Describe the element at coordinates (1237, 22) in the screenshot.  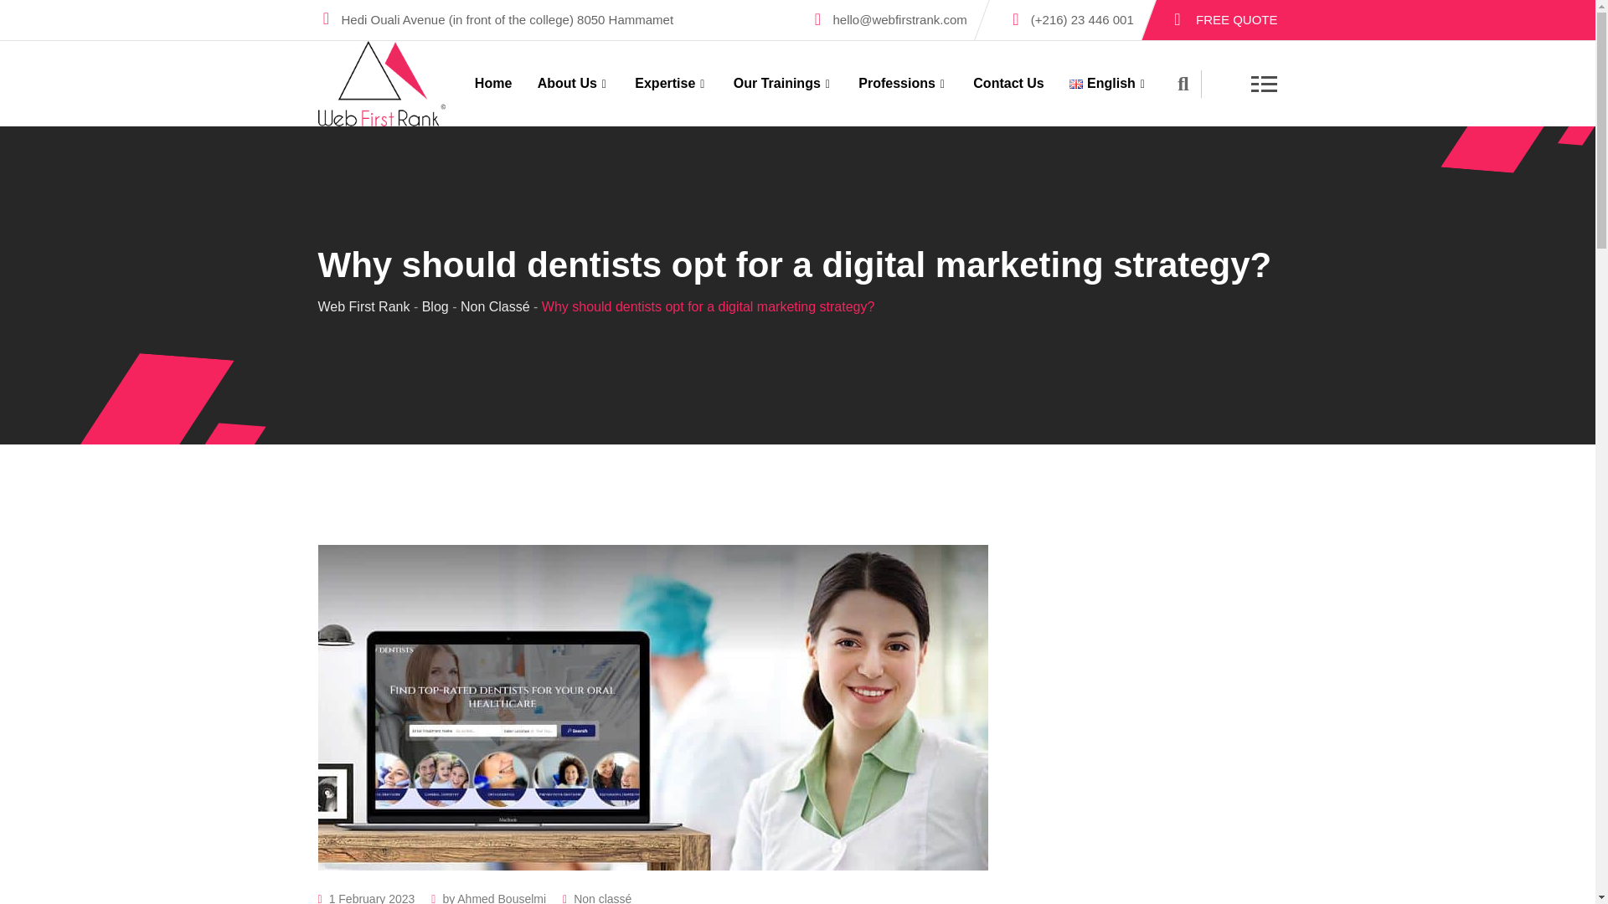
I see `FREE QUOTE` at that location.